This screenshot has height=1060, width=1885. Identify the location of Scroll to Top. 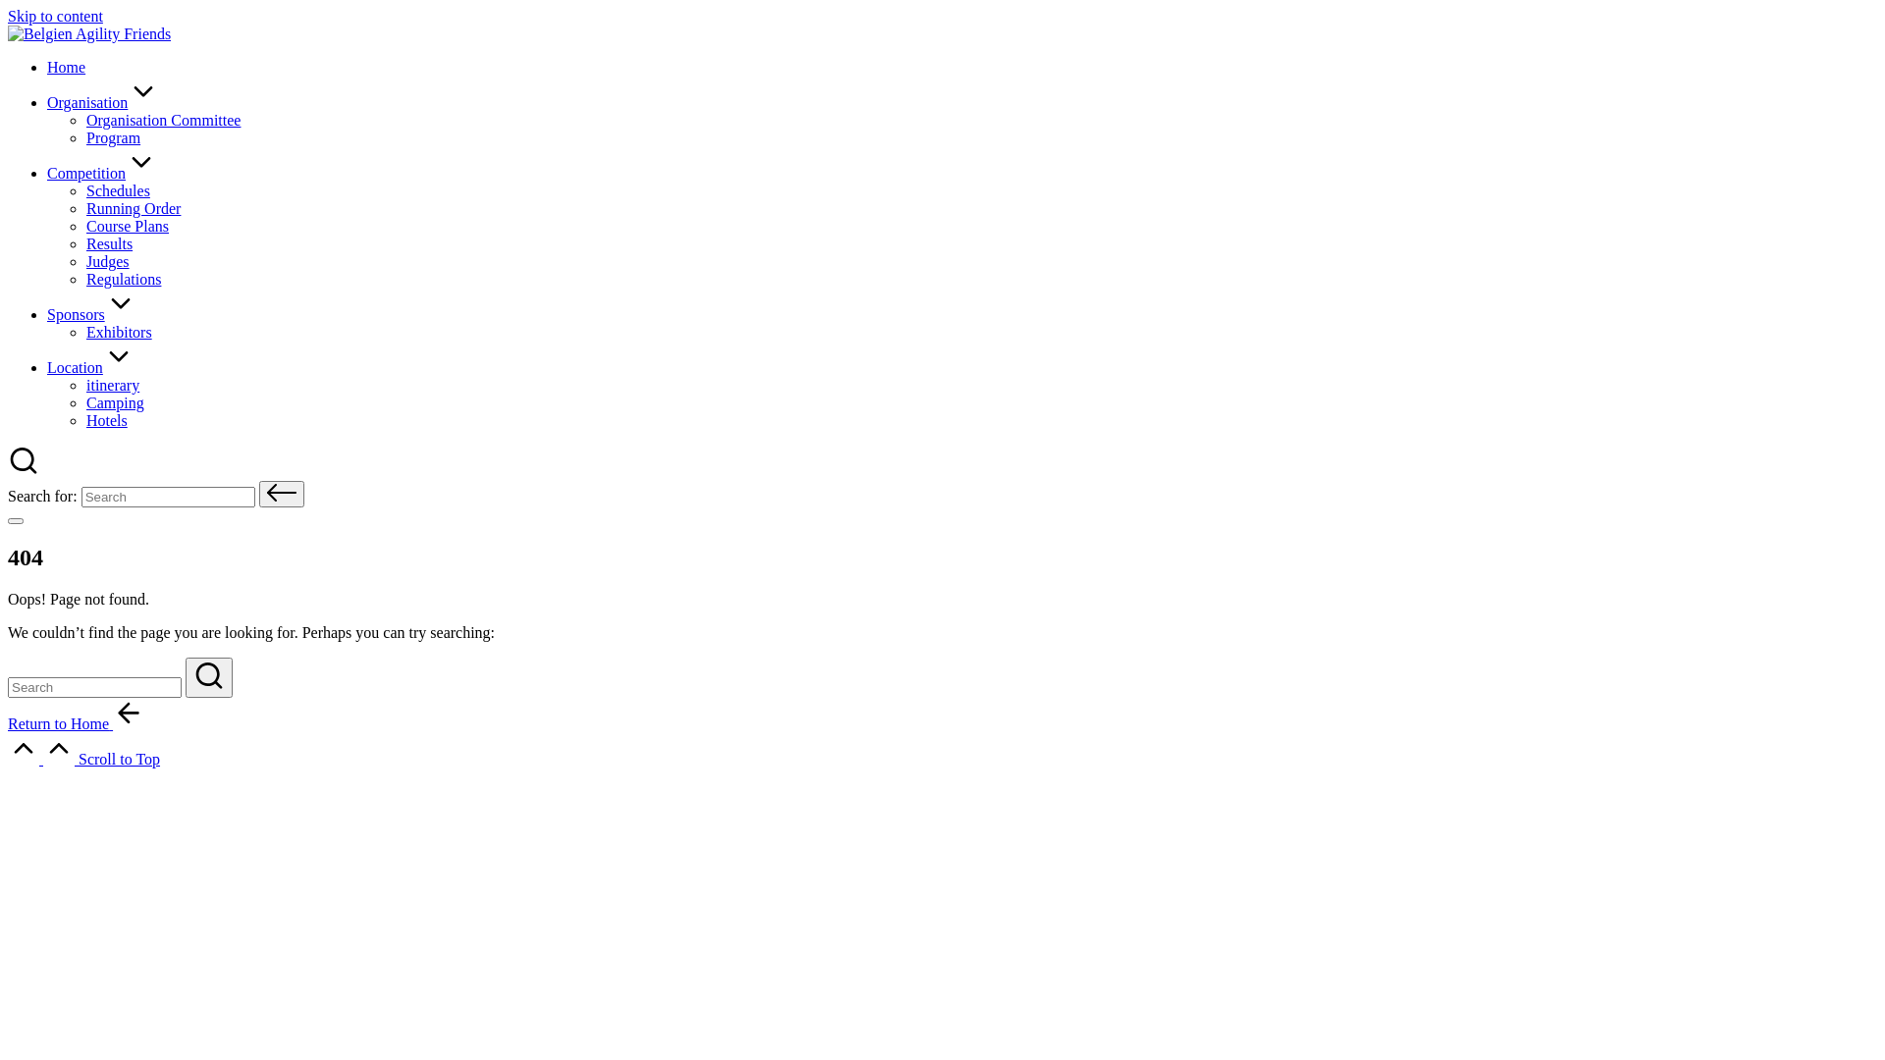
(84, 760).